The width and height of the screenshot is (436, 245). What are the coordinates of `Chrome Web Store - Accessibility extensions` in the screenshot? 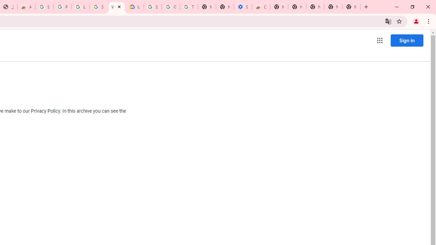 It's located at (261, 7).